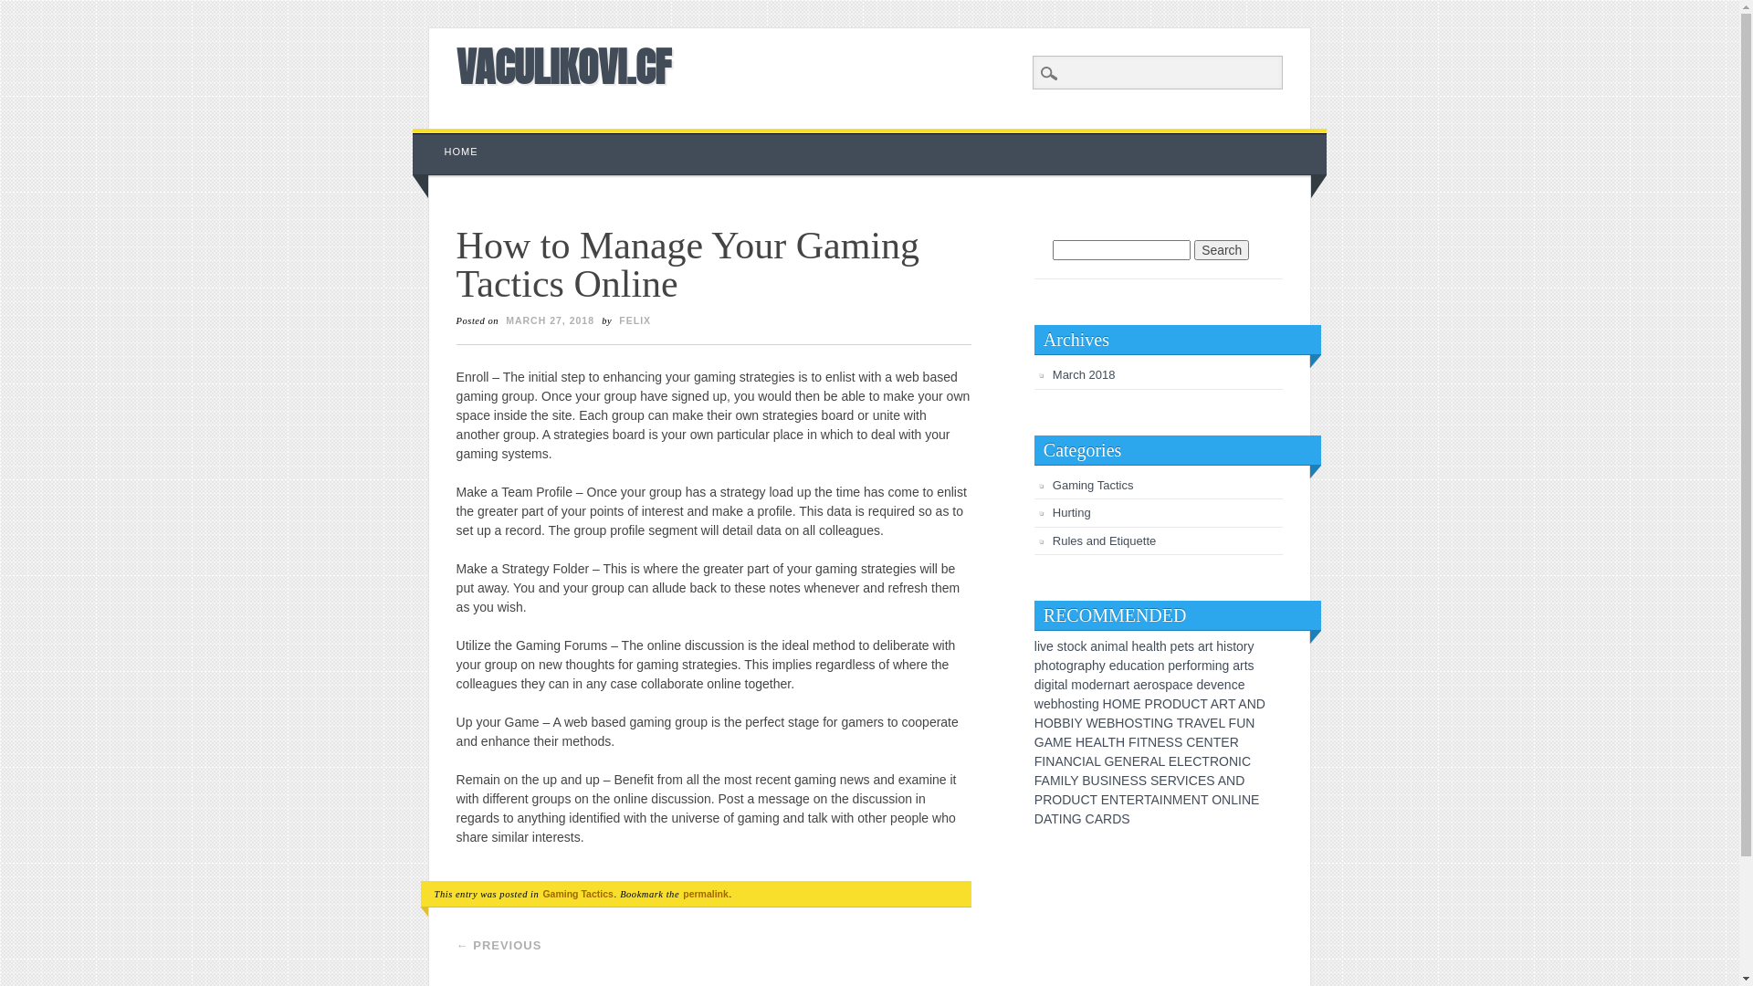 This screenshot has width=1753, height=986. What do you see at coordinates (1186, 704) in the screenshot?
I see `U` at bounding box center [1186, 704].